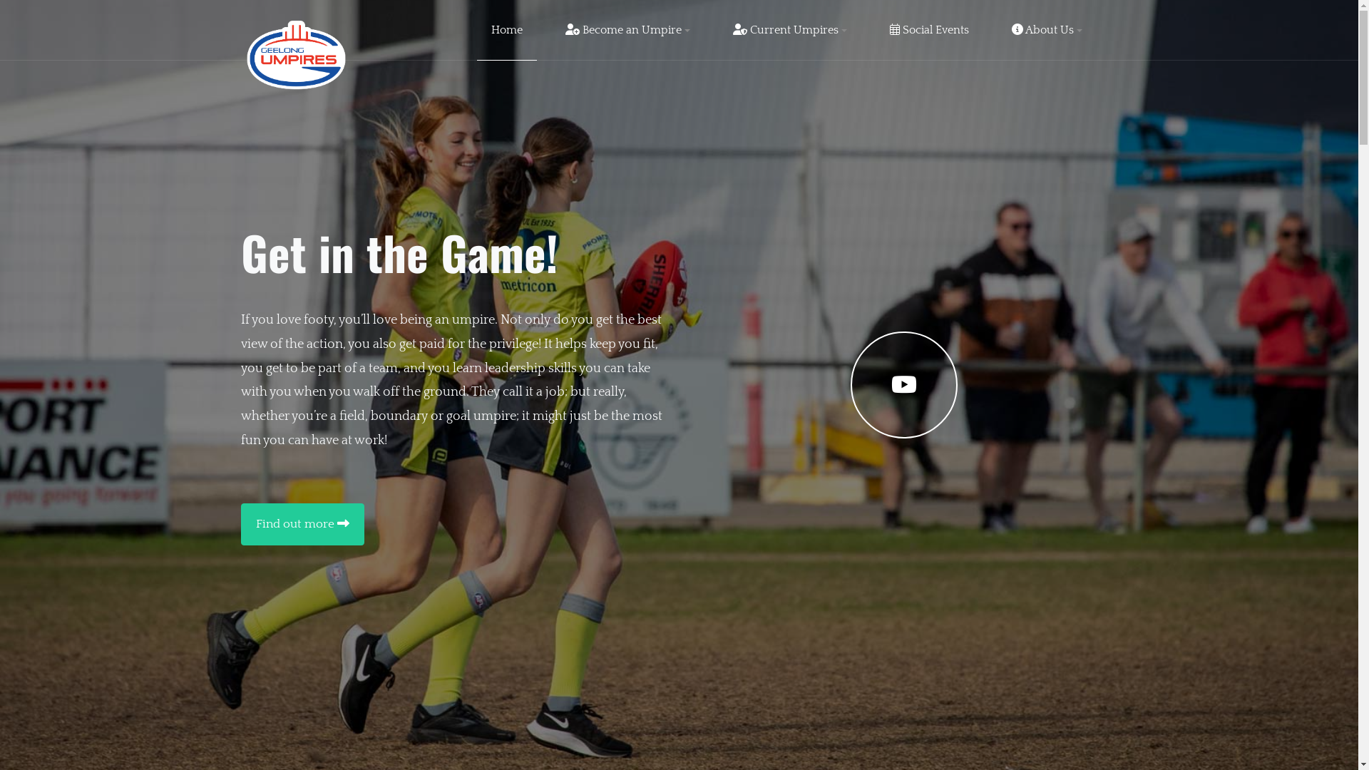 This screenshot has height=770, width=1369. What do you see at coordinates (297, 55) in the screenshot?
I see `Geelong Umpires` at bounding box center [297, 55].